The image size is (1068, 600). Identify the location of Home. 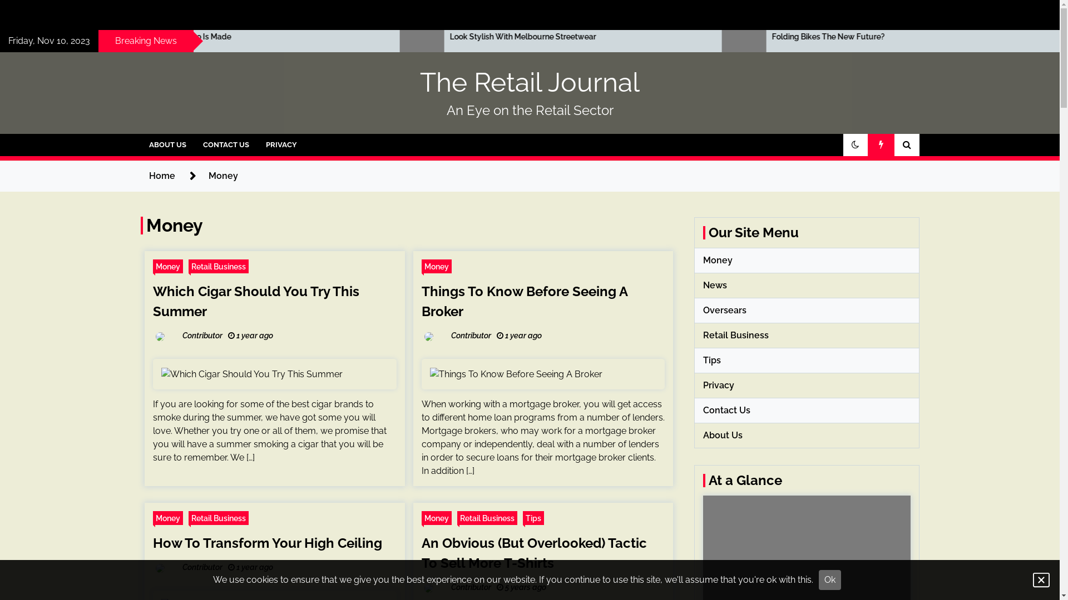
(162, 176).